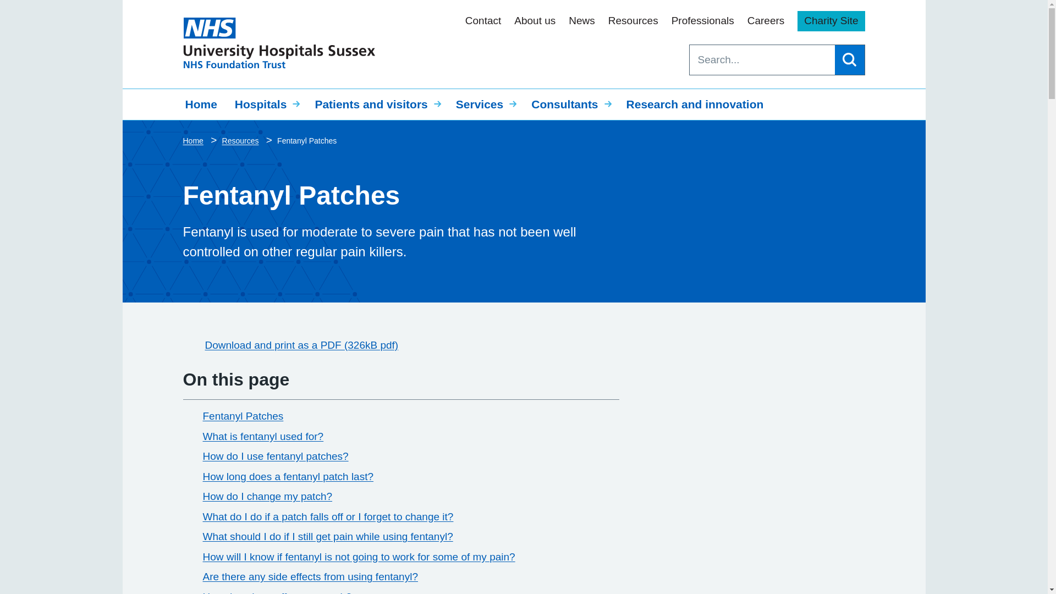 This screenshot has height=594, width=1056. Describe the element at coordinates (766, 21) in the screenshot. I see `Careers` at that location.